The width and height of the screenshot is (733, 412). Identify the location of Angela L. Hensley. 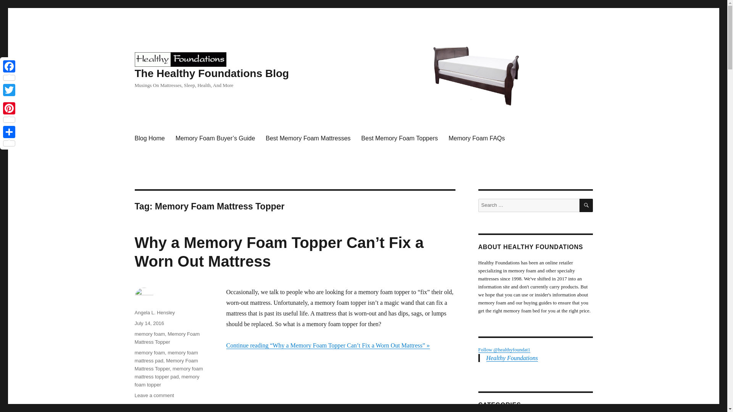
(154, 313).